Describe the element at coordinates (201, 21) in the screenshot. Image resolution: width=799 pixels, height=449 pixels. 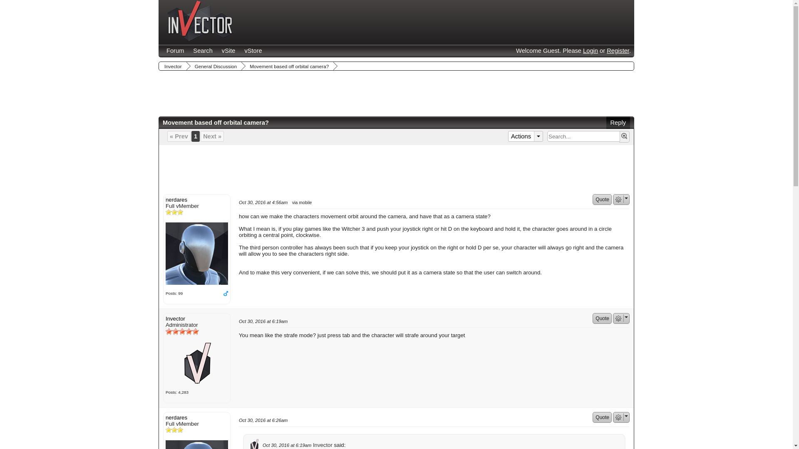
I see `Invector` at that location.